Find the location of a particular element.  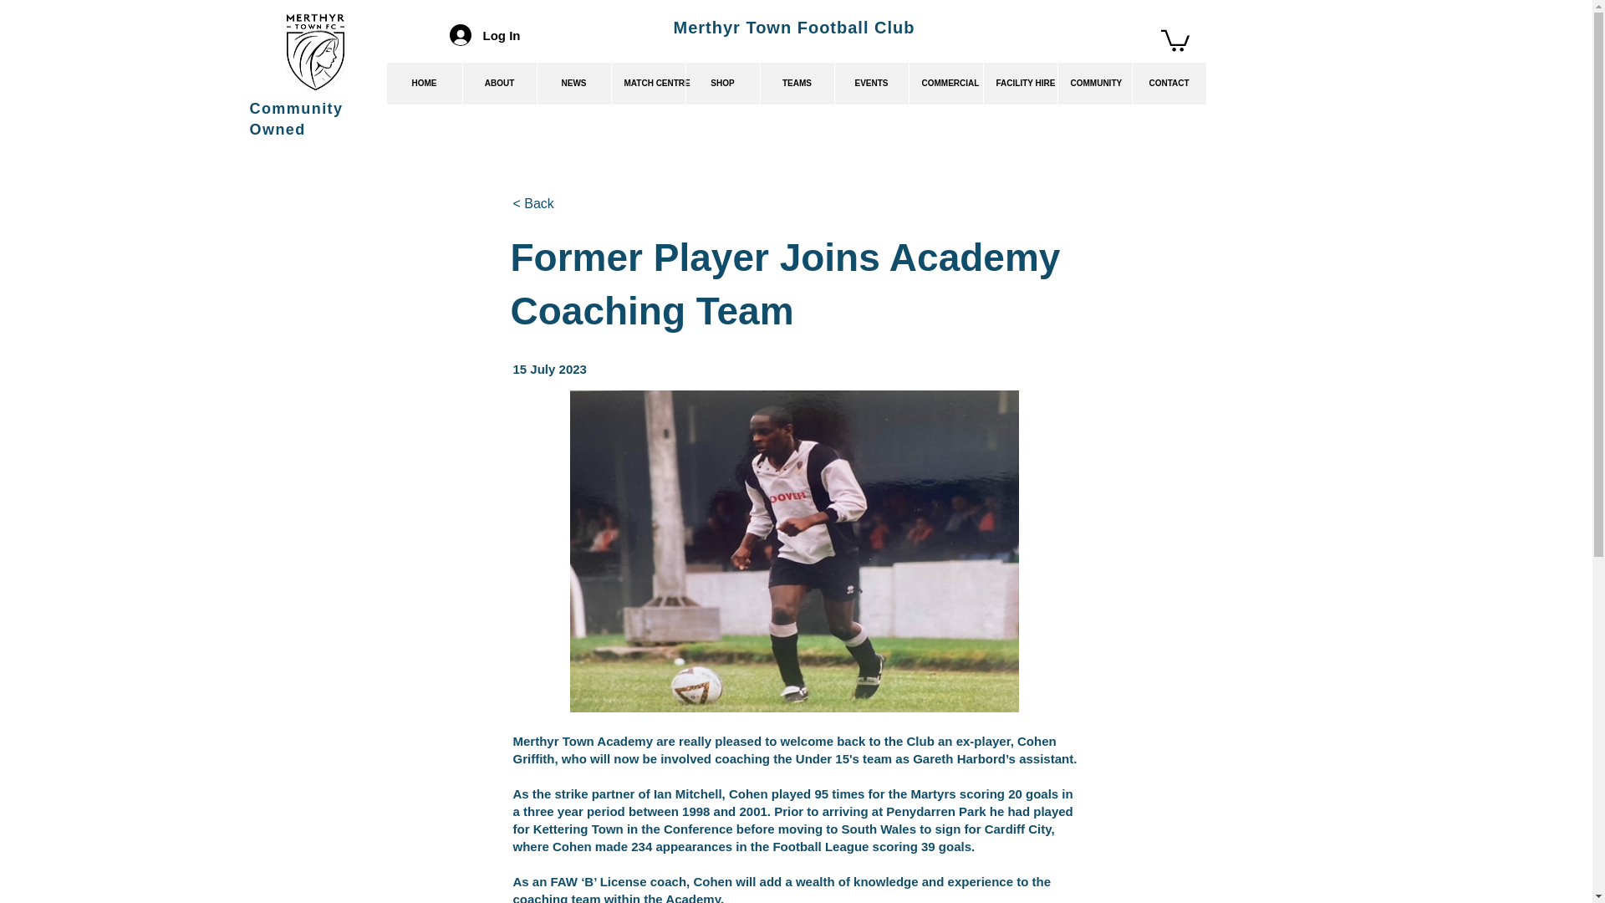

FACILITY HIRE is located at coordinates (1020, 84).